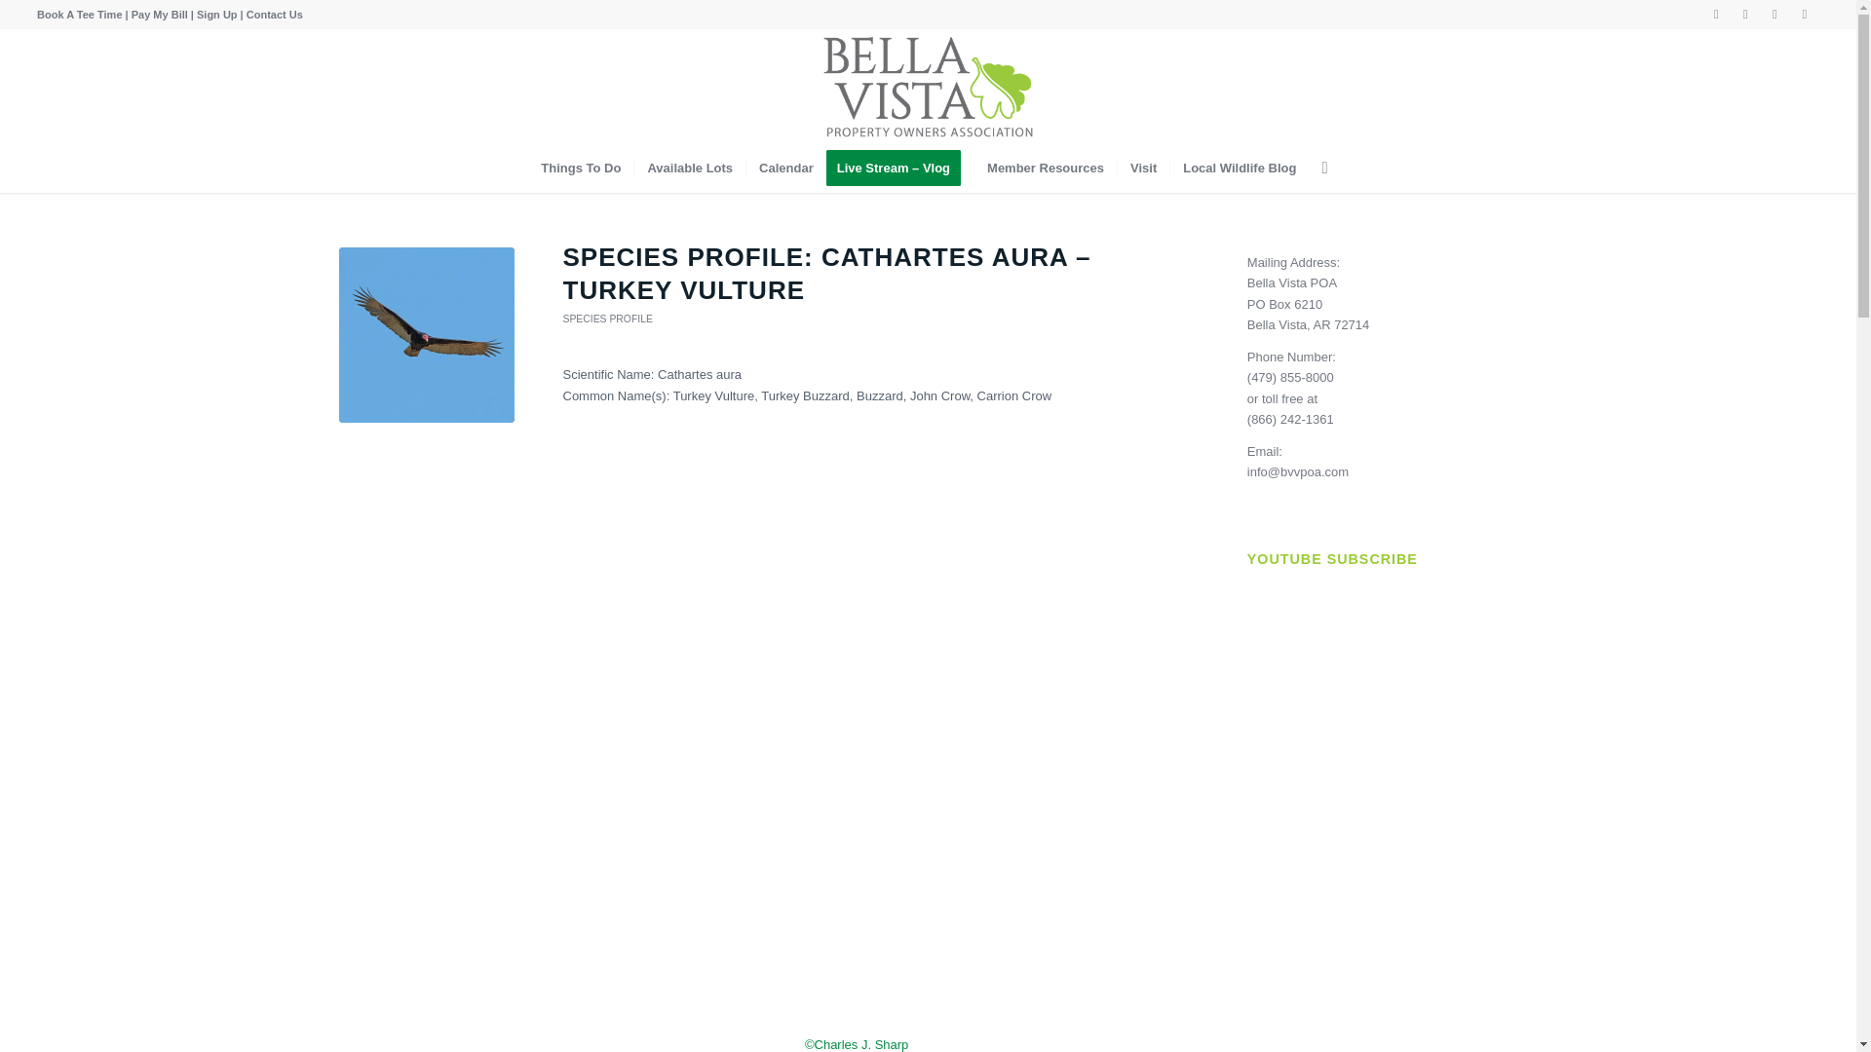 The height and width of the screenshot is (1052, 1871). Describe the element at coordinates (79, 14) in the screenshot. I see `Book A Tee Time` at that location.